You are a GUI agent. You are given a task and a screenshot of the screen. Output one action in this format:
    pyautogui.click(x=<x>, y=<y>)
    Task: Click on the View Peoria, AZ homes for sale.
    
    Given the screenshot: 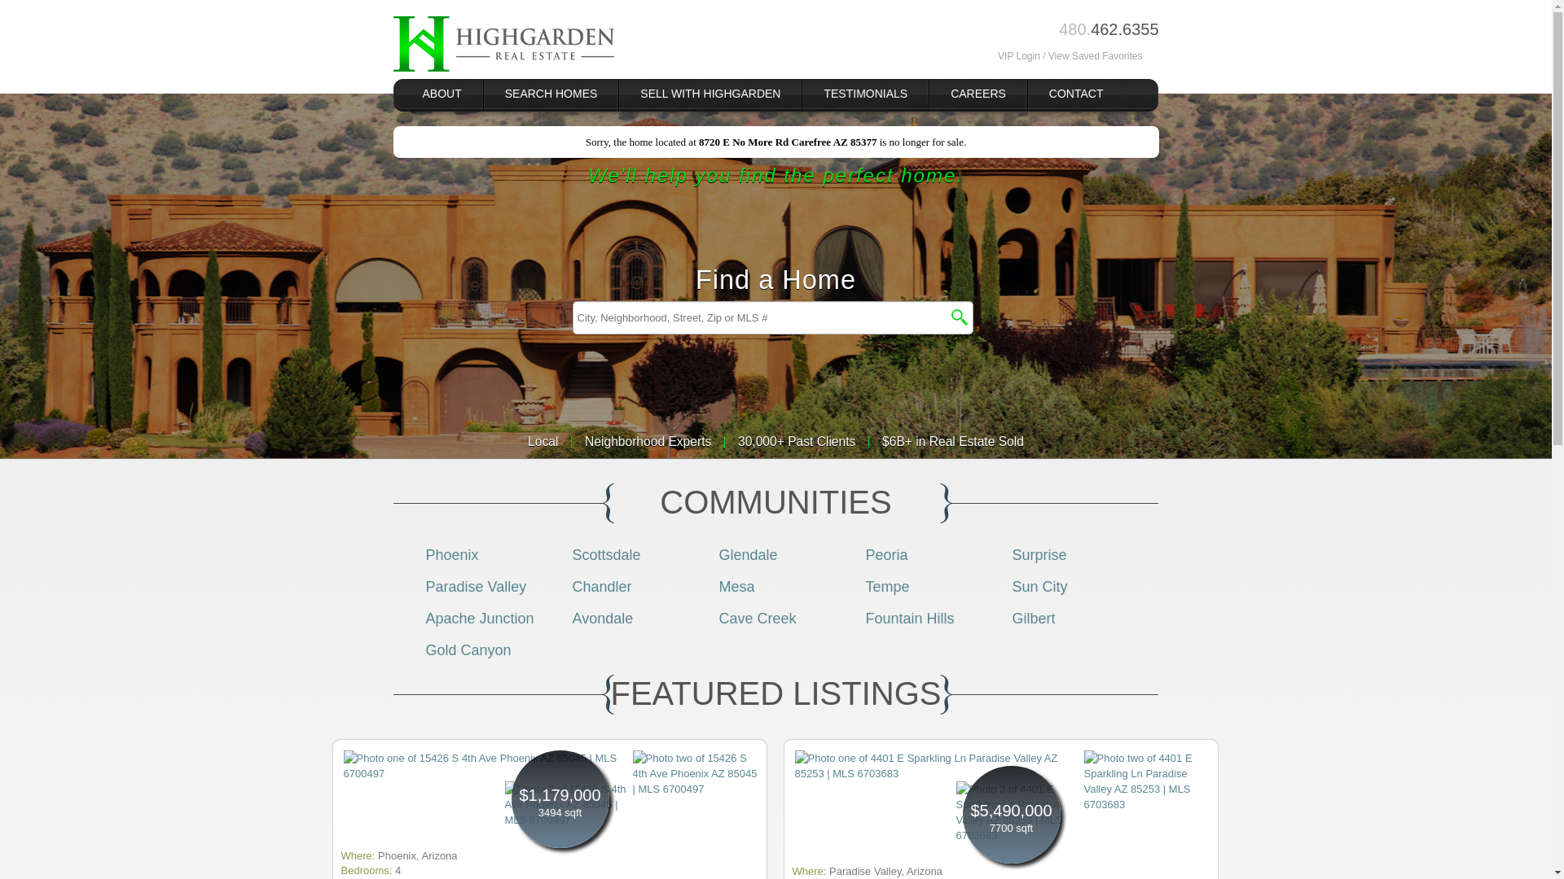 What is the action you would take?
    pyautogui.click(x=885, y=555)
    